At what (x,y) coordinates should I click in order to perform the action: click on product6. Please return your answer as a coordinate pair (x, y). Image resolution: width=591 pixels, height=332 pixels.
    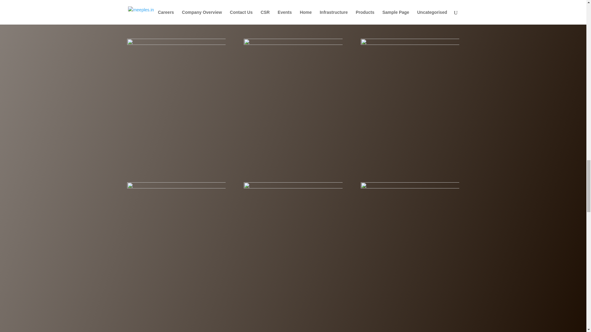
    Looking at the image, I should click on (410, 88).